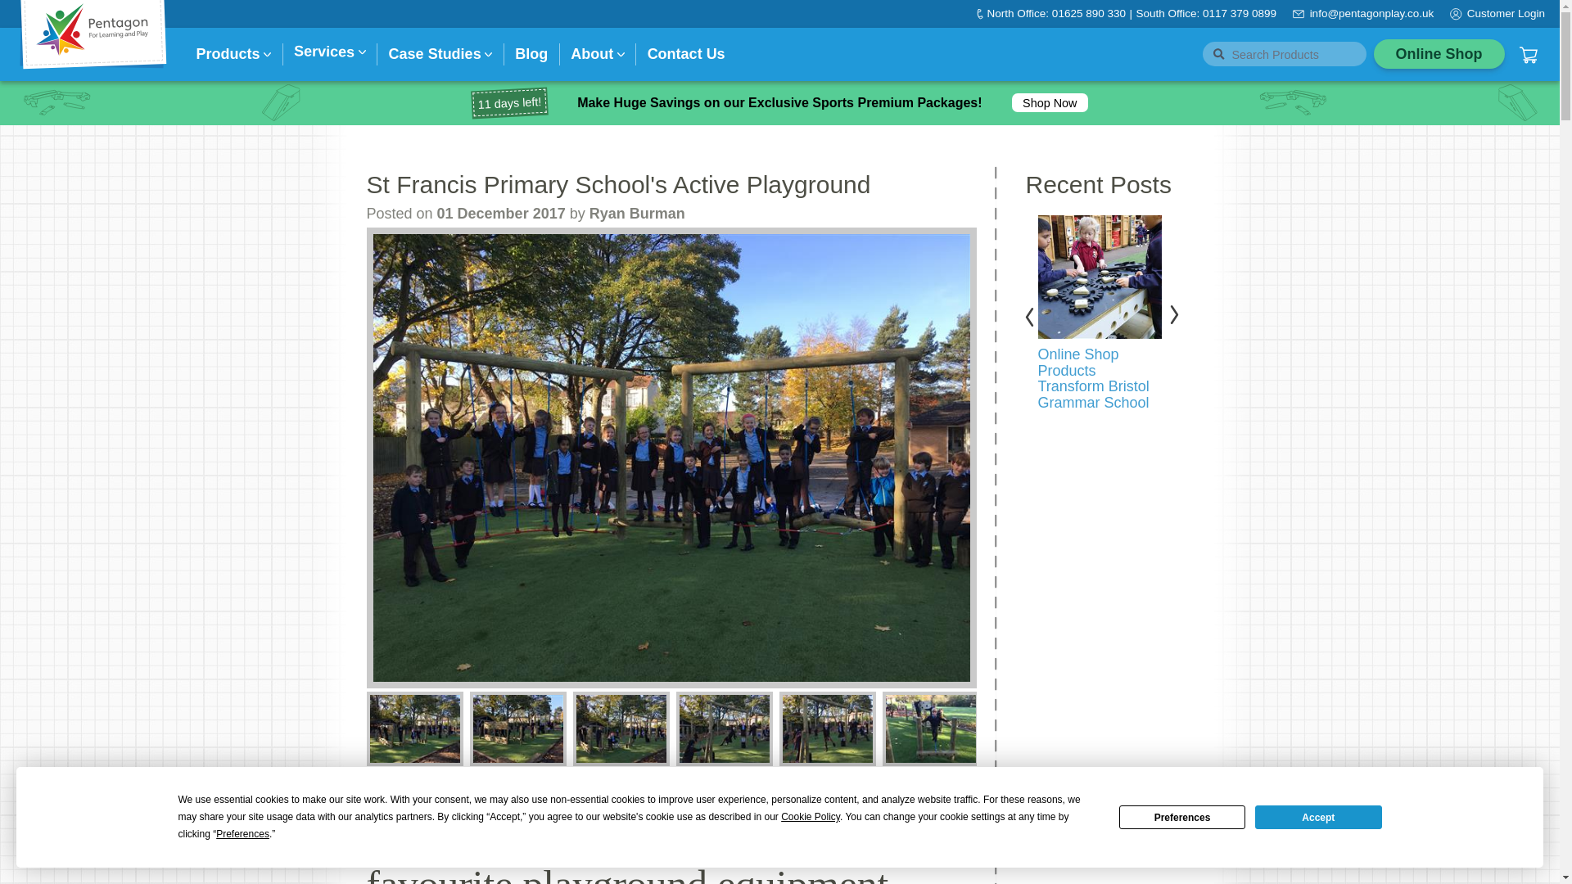 Image resolution: width=1572 pixels, height=884 pixels. I want to click on Early Years Furniture, so click(1066, 268).